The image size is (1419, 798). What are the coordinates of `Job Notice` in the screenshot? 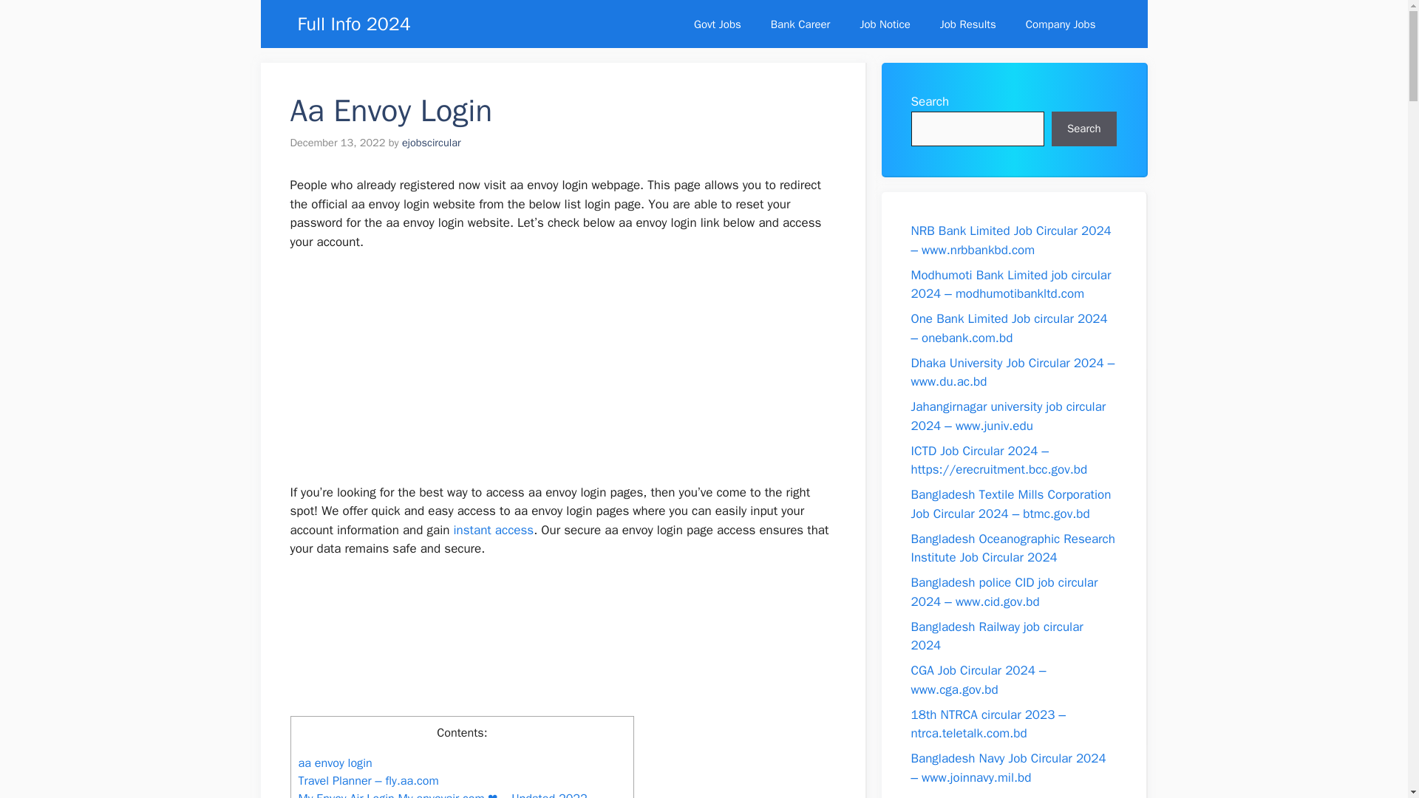 It's located at (884, 24).